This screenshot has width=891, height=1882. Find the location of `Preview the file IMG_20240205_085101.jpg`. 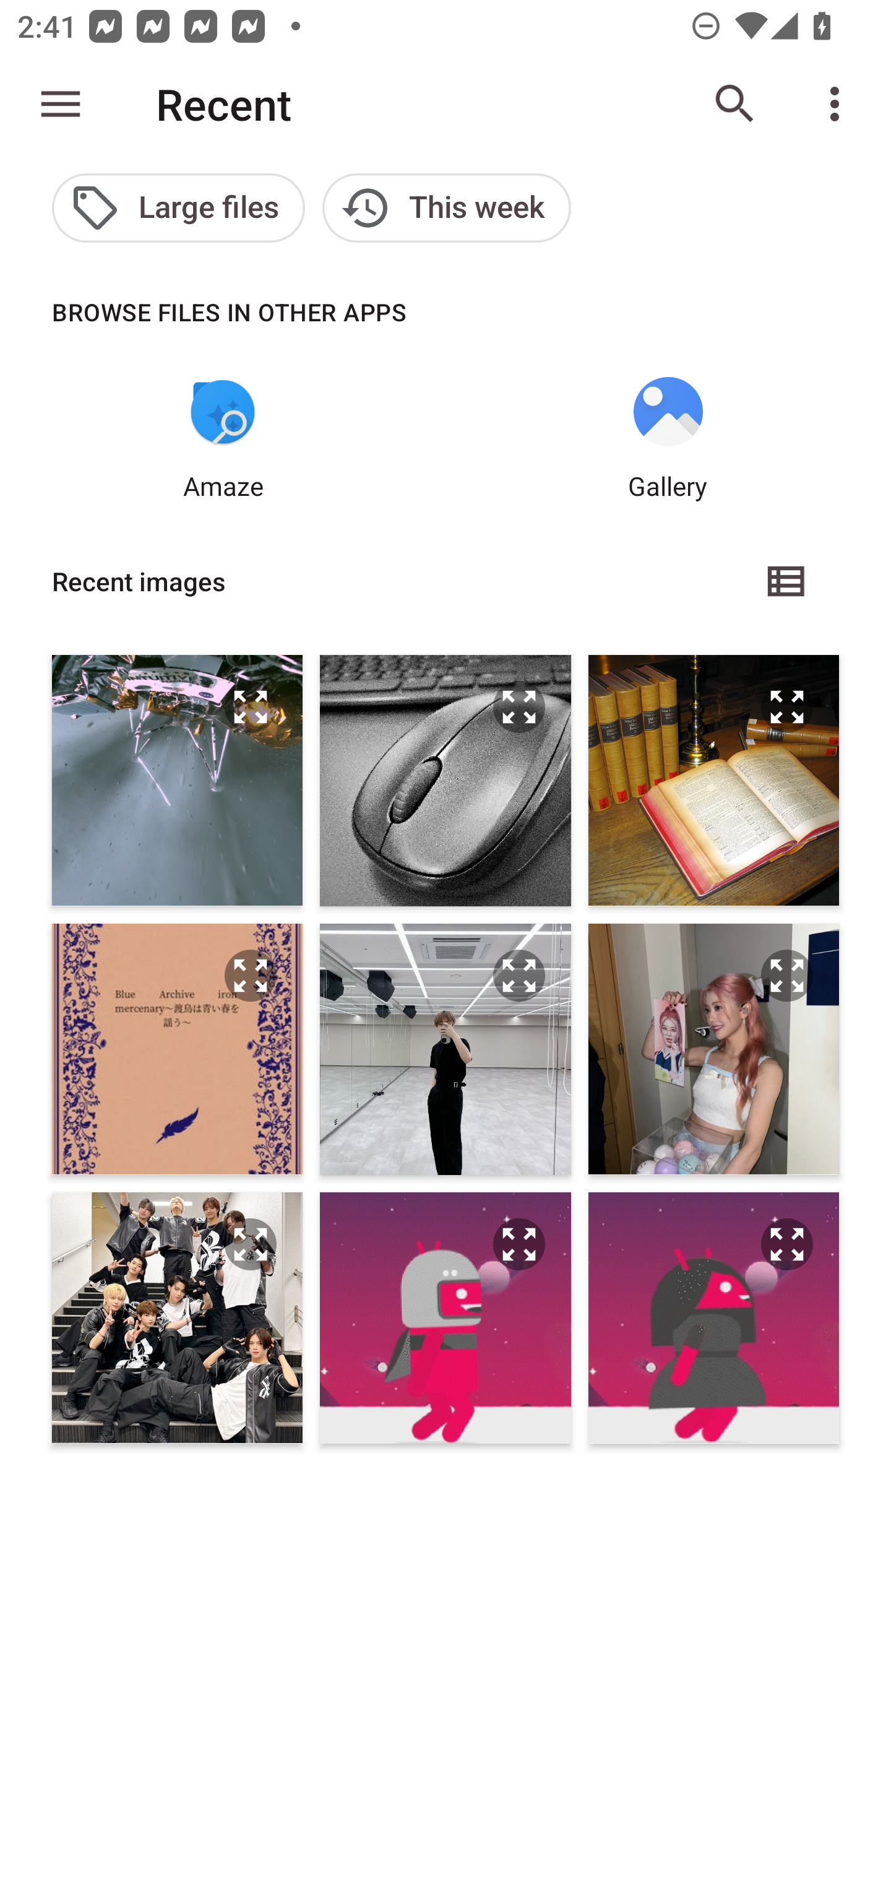

Preview the file IMG_20240205_085101.jpg is located at coordinates (787, 1244).